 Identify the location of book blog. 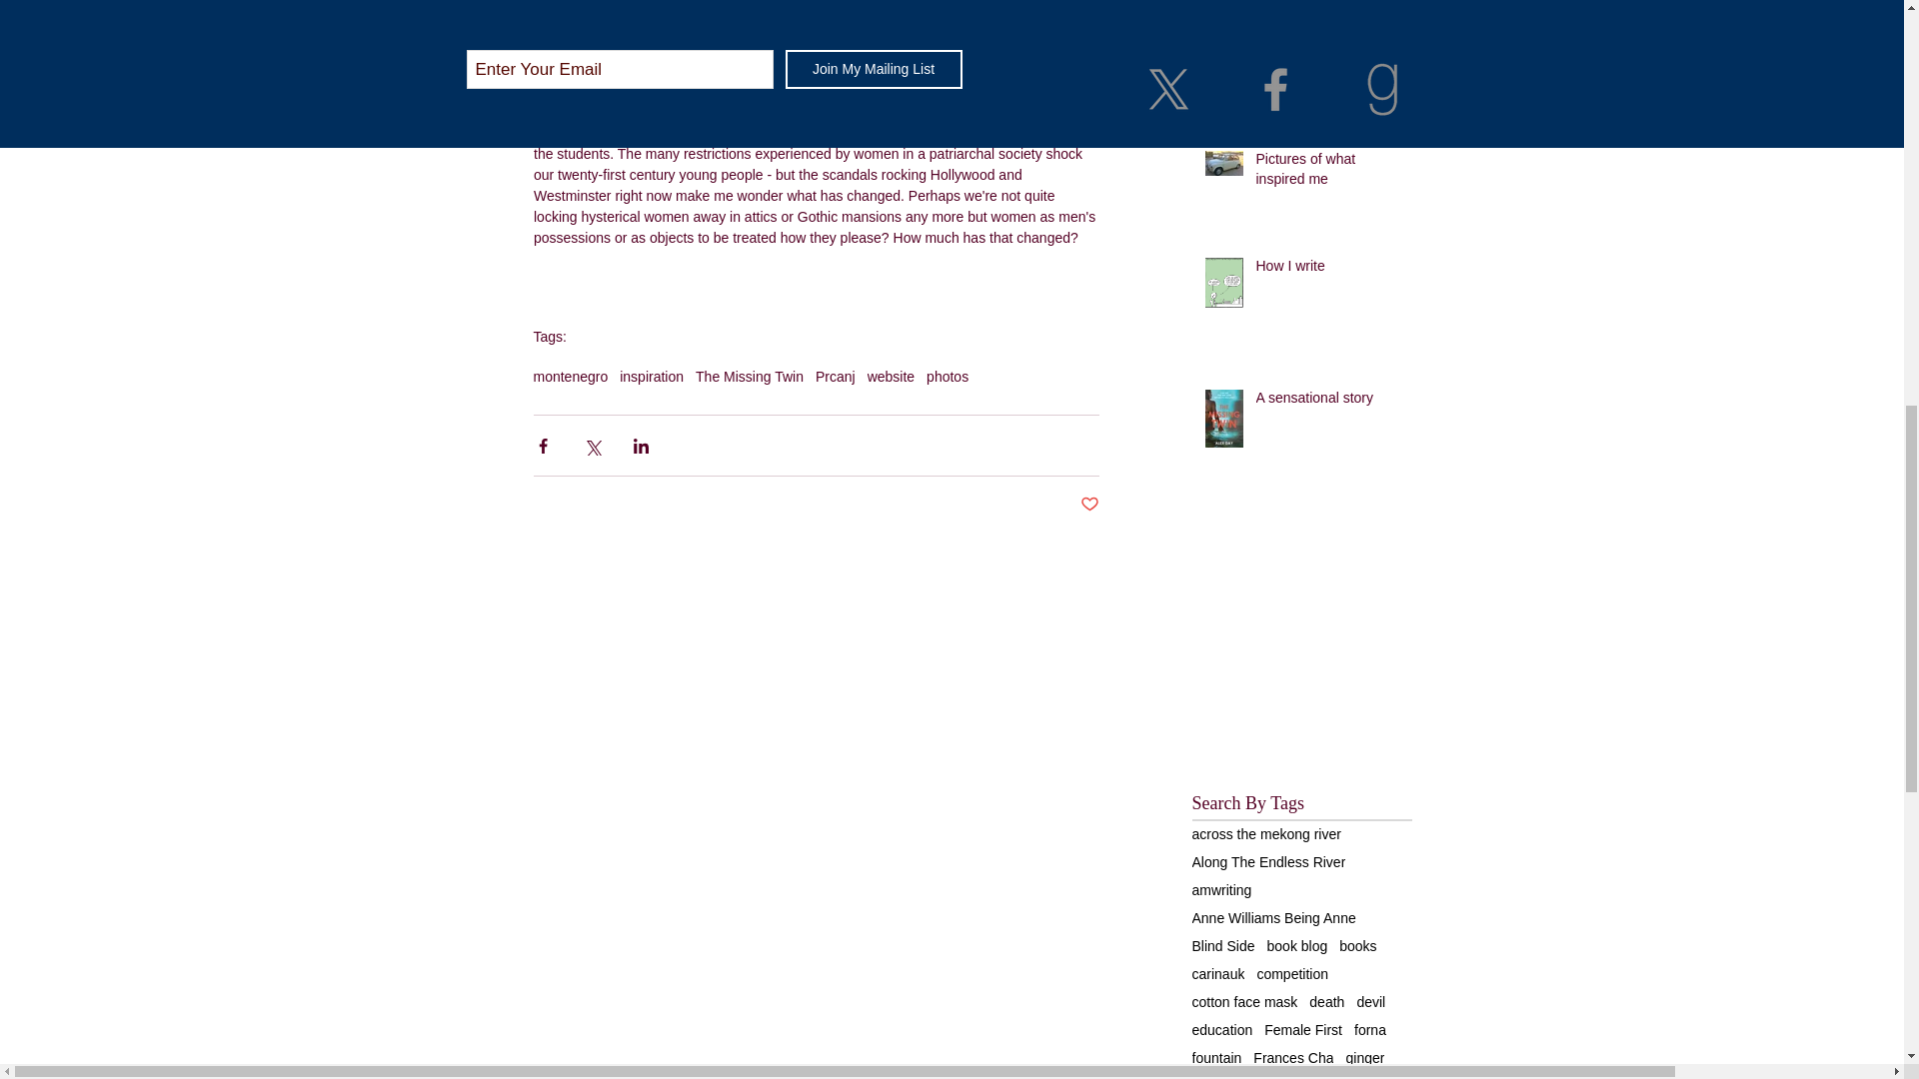
(1297, 945).